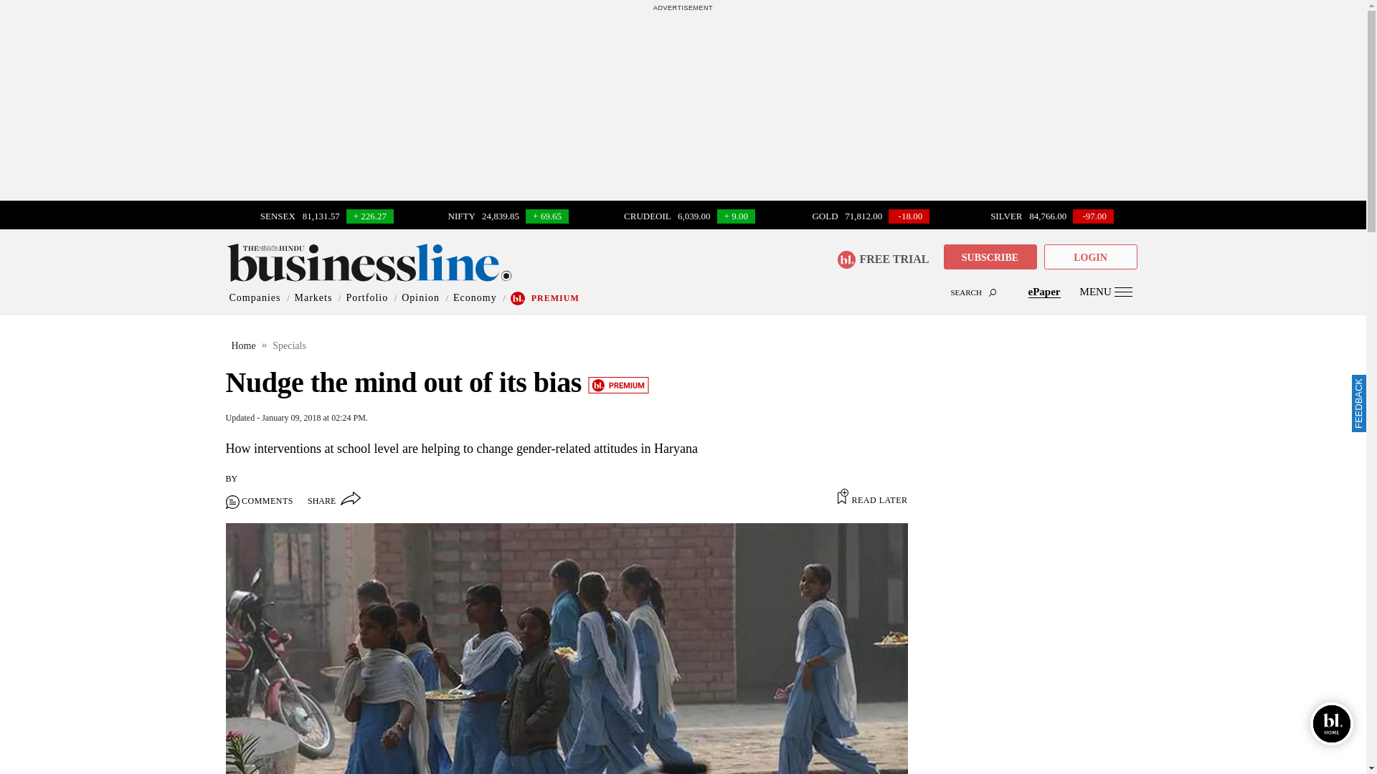 The height and width of the screenshot is (774, 1377). What do you see at coordinates (475, 298) in the screenshot?
I see `Economy` at bounding box center [475, 298].